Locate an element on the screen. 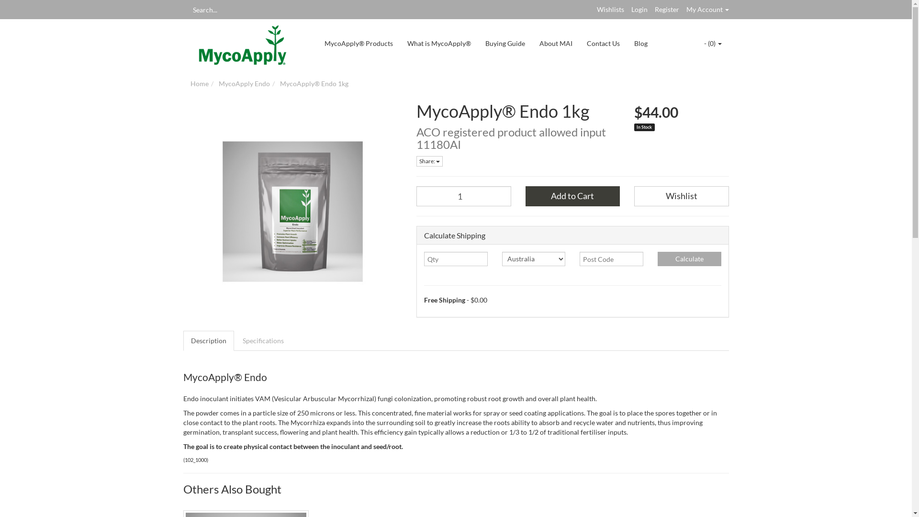 This screenshot has height=517, width=919. Wishlist is located at coordinates (682, 196).